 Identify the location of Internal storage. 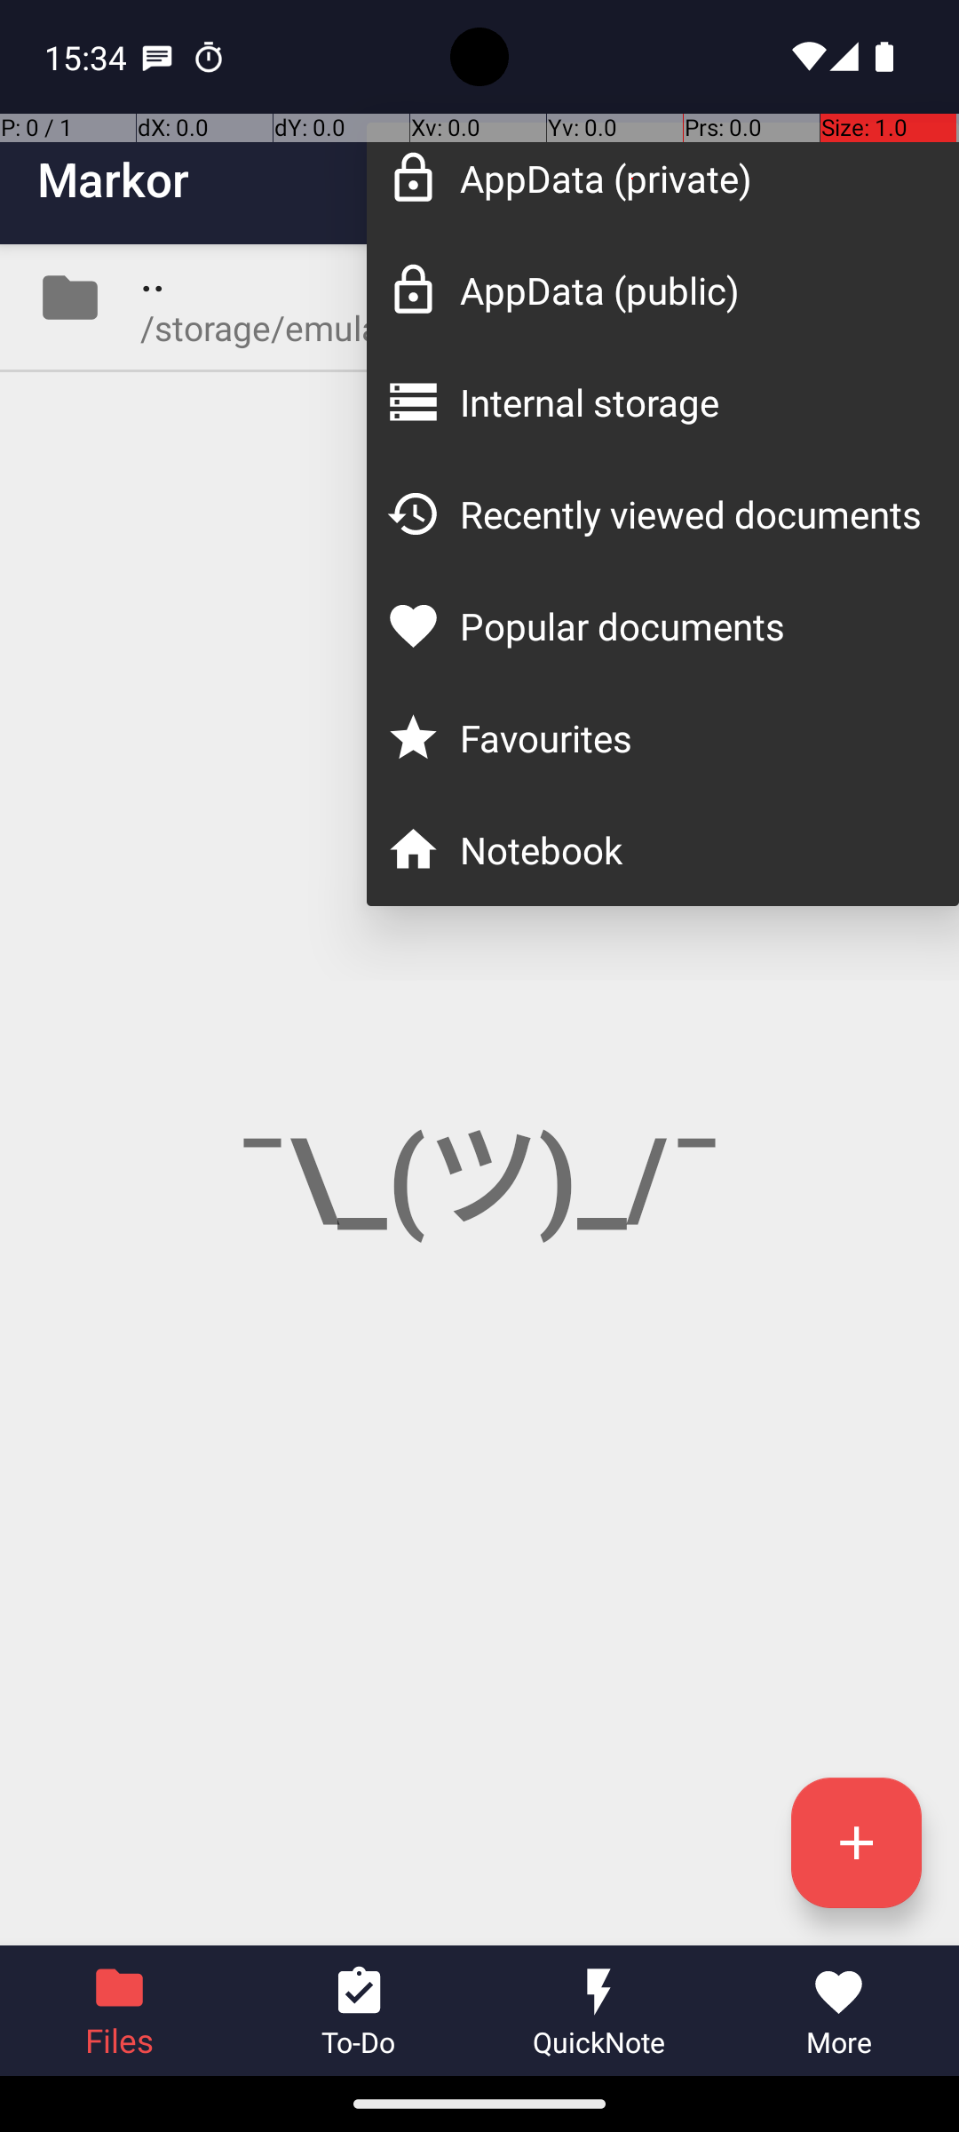
(691, 402).